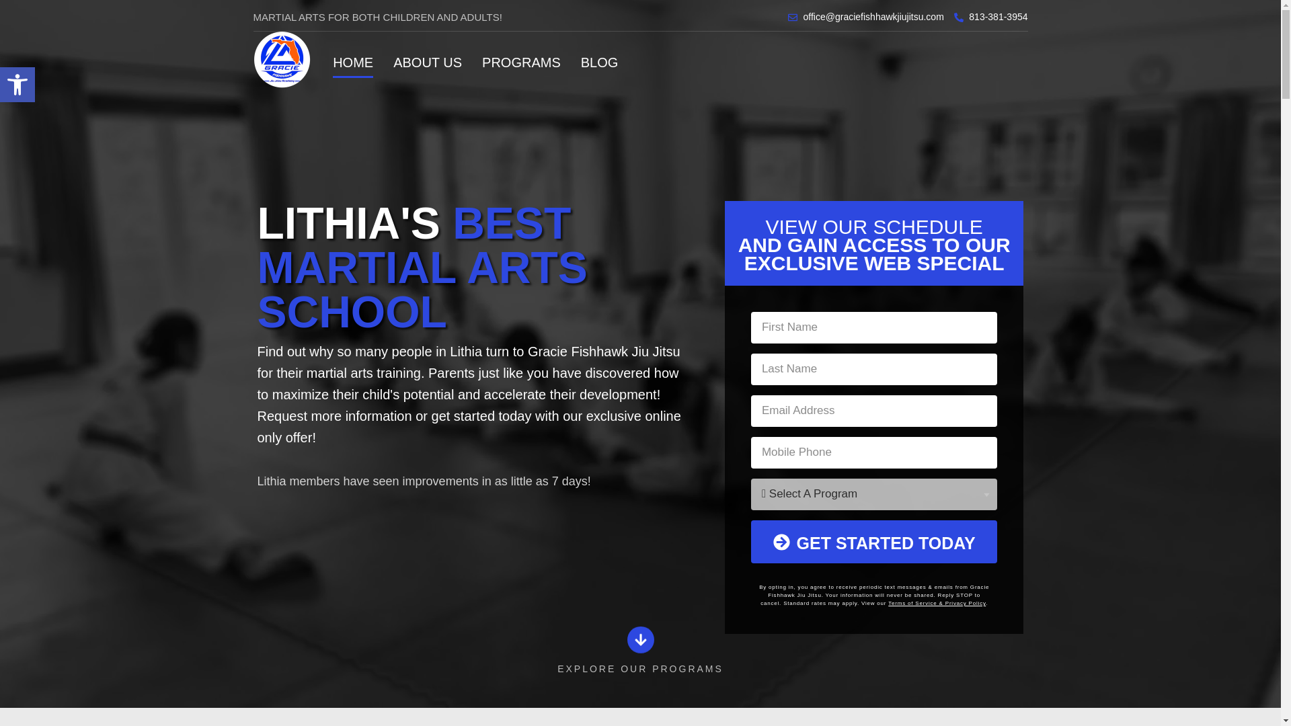  I want to click on GET STARTED TODAY, so click(874, 542).